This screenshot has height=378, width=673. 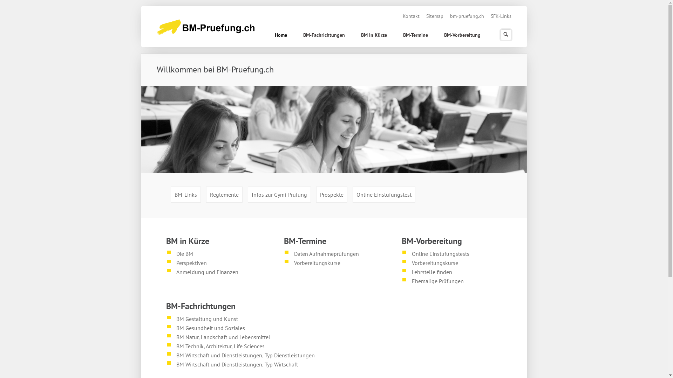 What do you see at coordinates (432, 272) in the screenshot?
I see `Lehrstelle finden` at bounding box center [432, 272].